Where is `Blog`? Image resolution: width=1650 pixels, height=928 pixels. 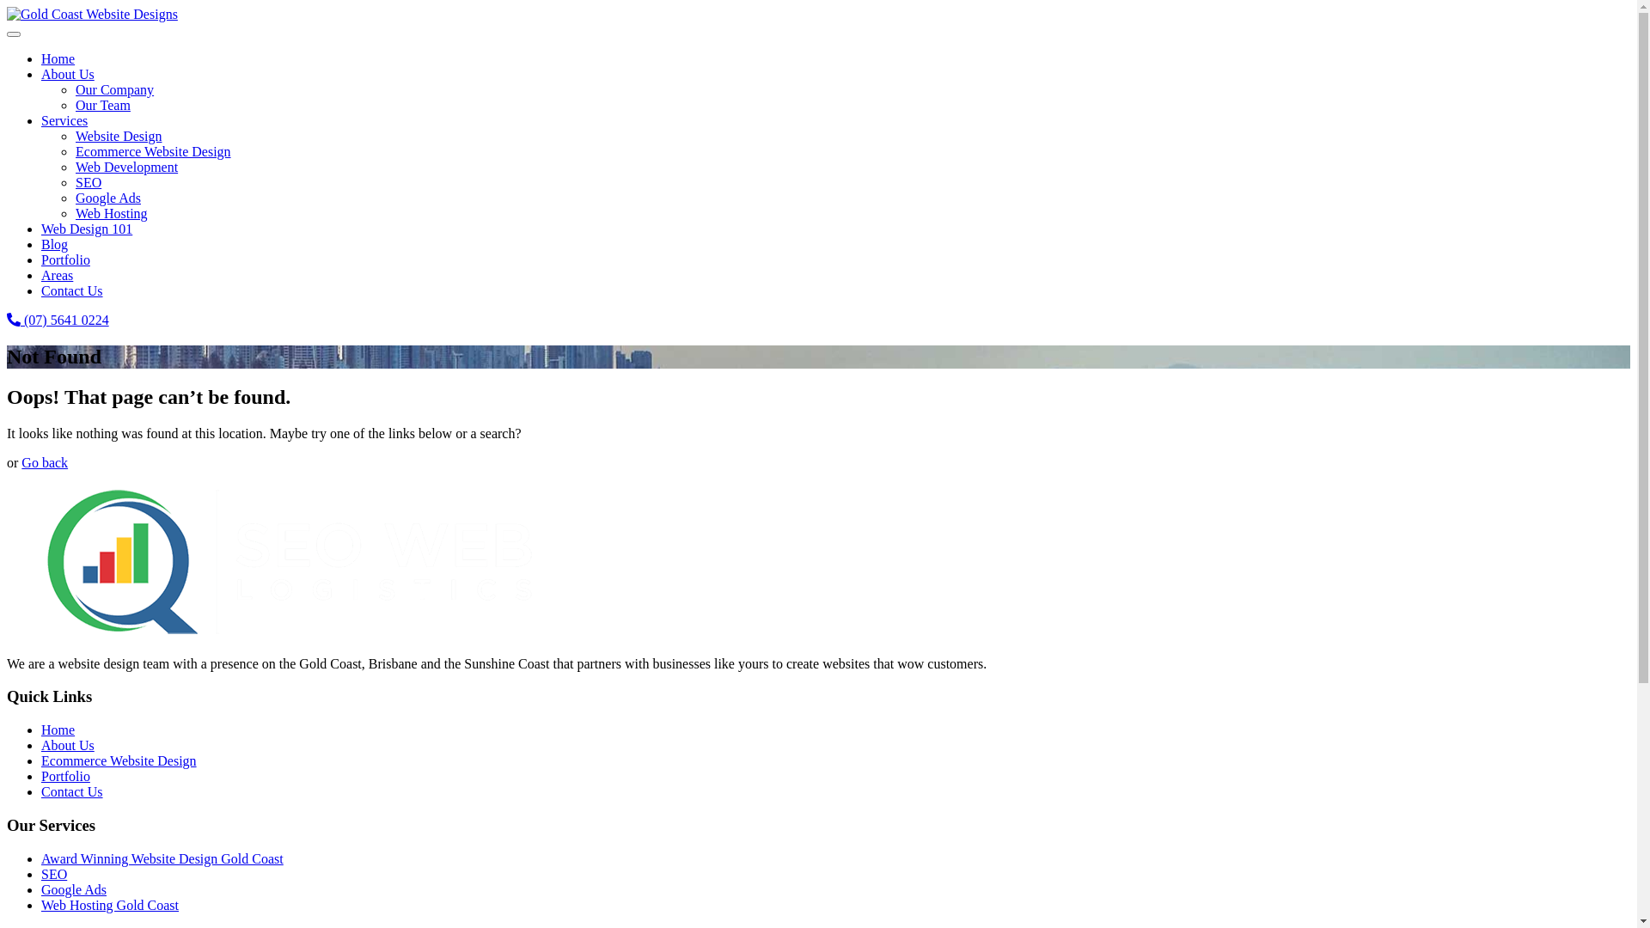 Blog is located at coordinates (55, 244).